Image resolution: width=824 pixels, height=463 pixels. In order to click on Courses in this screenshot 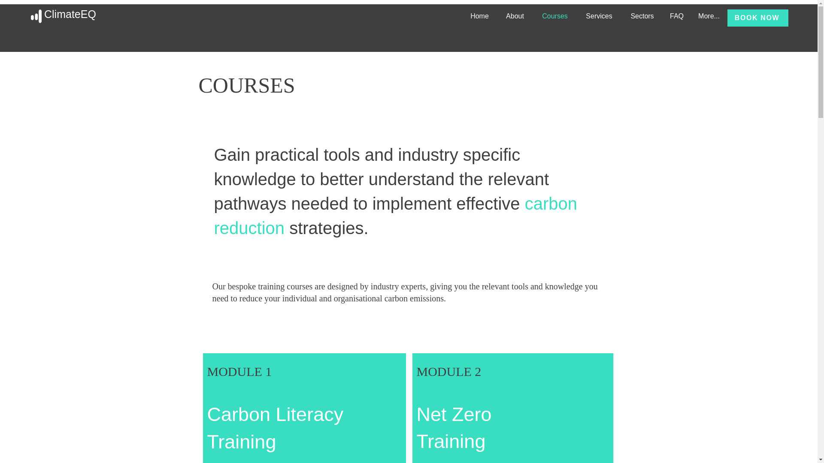, I will do `click(555, 16)`.